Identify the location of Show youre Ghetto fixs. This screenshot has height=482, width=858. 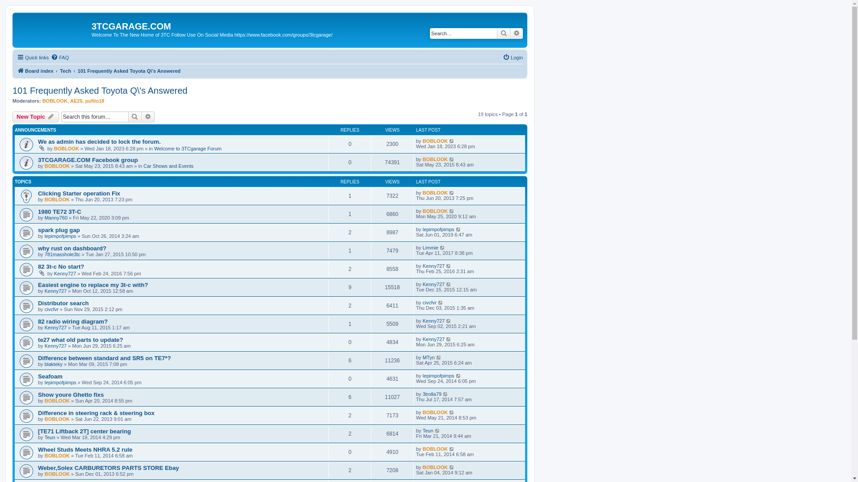
(71, 395).